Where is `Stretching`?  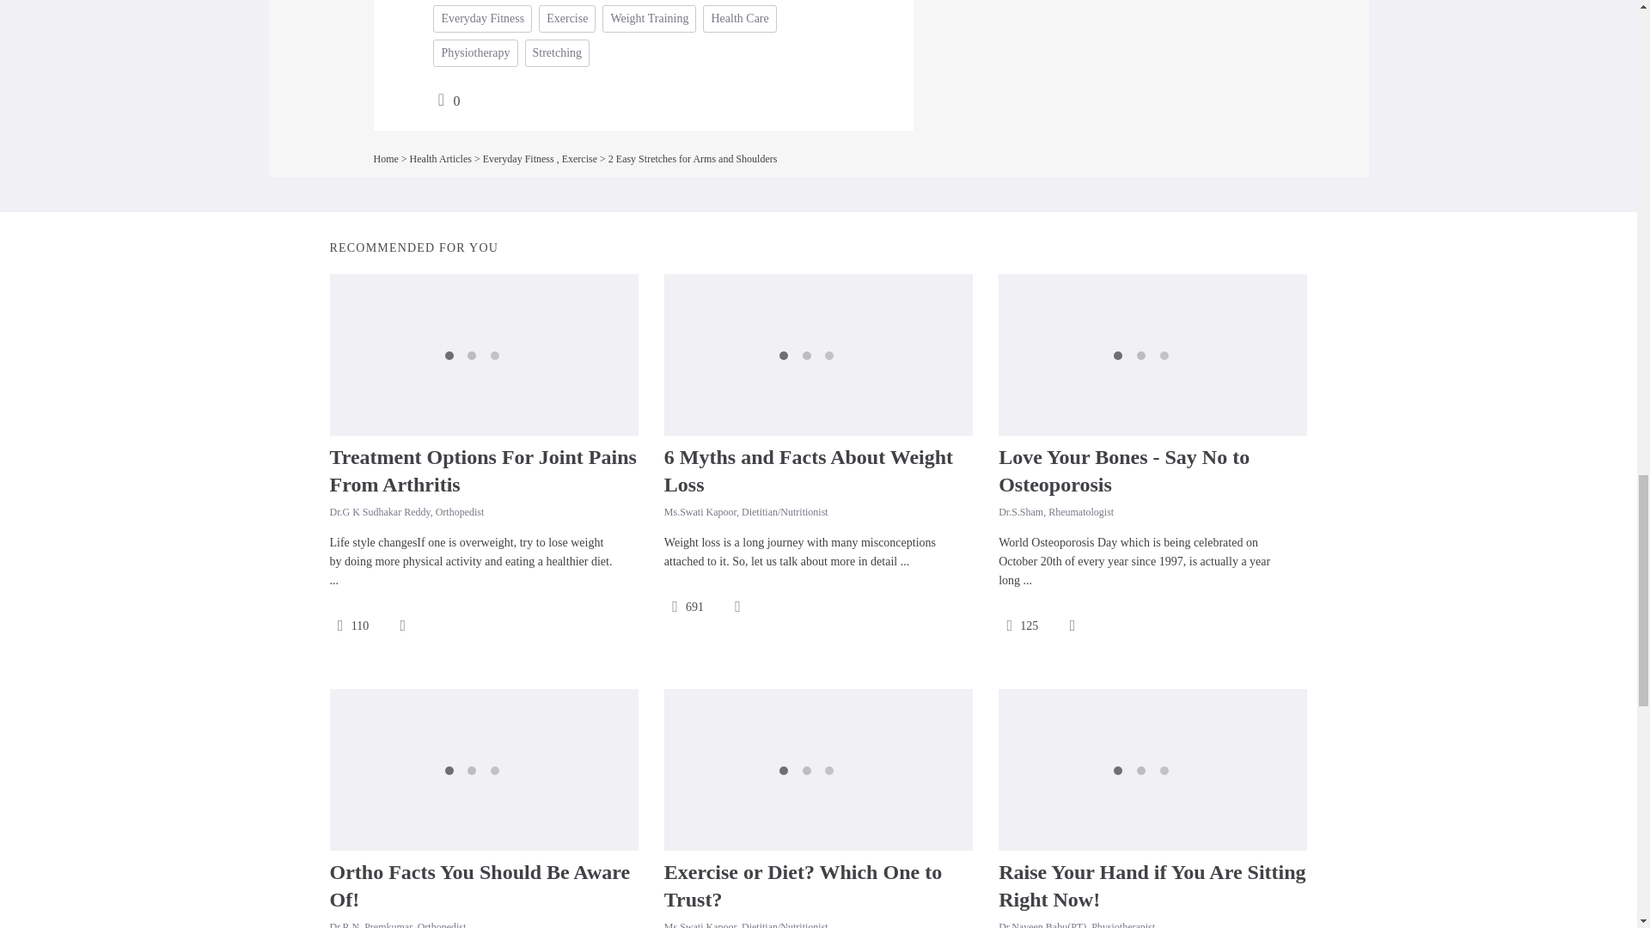
Stretching is located at coordinates (557, 53).